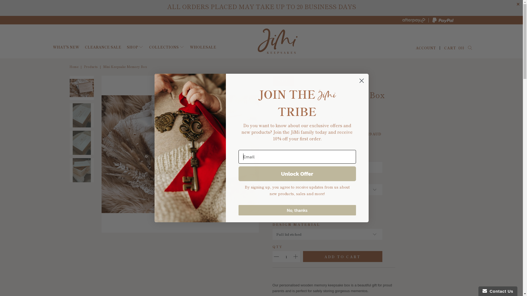 Image resolution: width=527 pixels, height=296 pixels. Describe the element at coordinates (297, 174) in the screenshot. I see `Unlock Offer` at that location.